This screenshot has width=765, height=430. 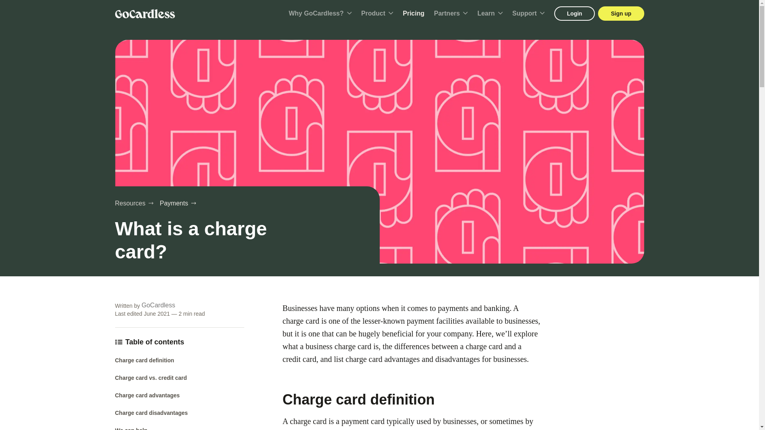 I want to click on Product, so click(x=377, y=14).